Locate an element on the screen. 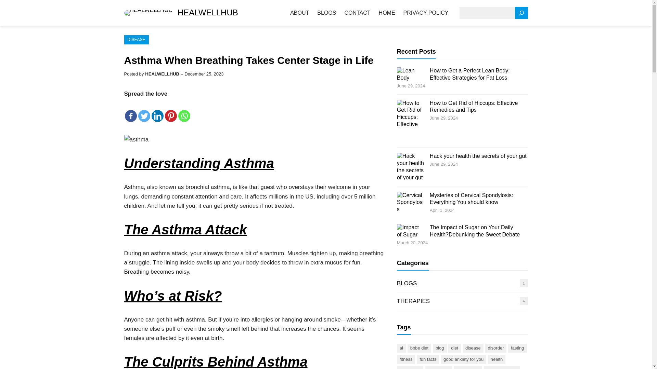  BLOGS is located at coordinates (407, 283).